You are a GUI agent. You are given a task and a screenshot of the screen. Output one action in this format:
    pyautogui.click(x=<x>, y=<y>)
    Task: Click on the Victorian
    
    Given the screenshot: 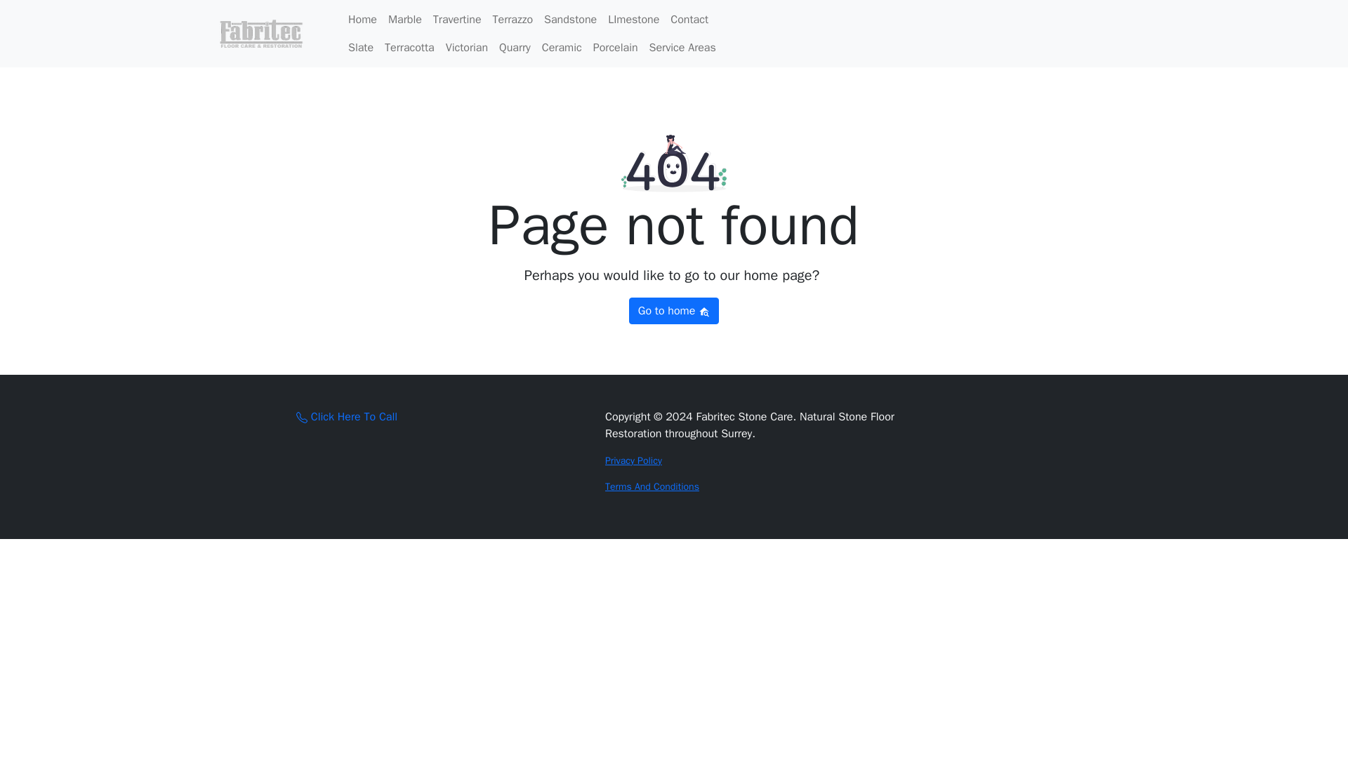 What is the action you would take?
    pyautogui.click(x=466, y=47)
    